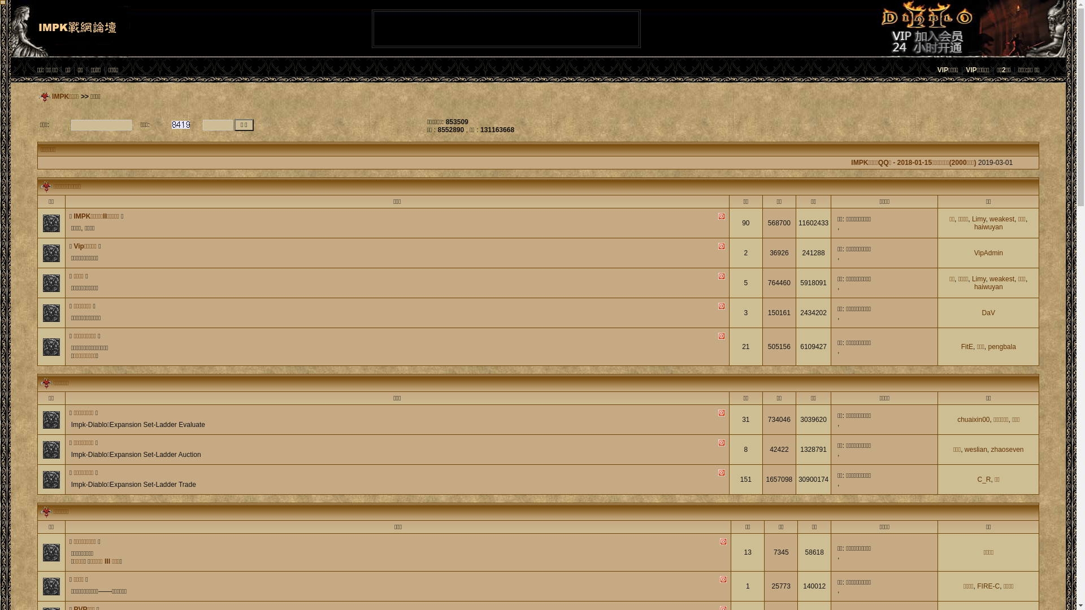 The image size is (1085, 610). I want to click on pengbala, so click(1001, 347).